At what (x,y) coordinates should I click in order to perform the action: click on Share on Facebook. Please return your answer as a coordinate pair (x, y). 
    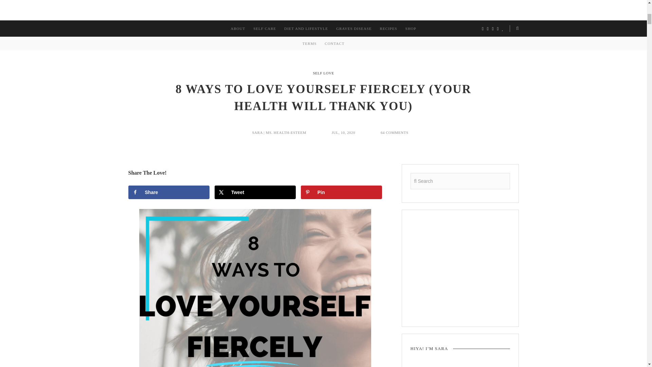
    Looking at the image, I should click on (169, 192).